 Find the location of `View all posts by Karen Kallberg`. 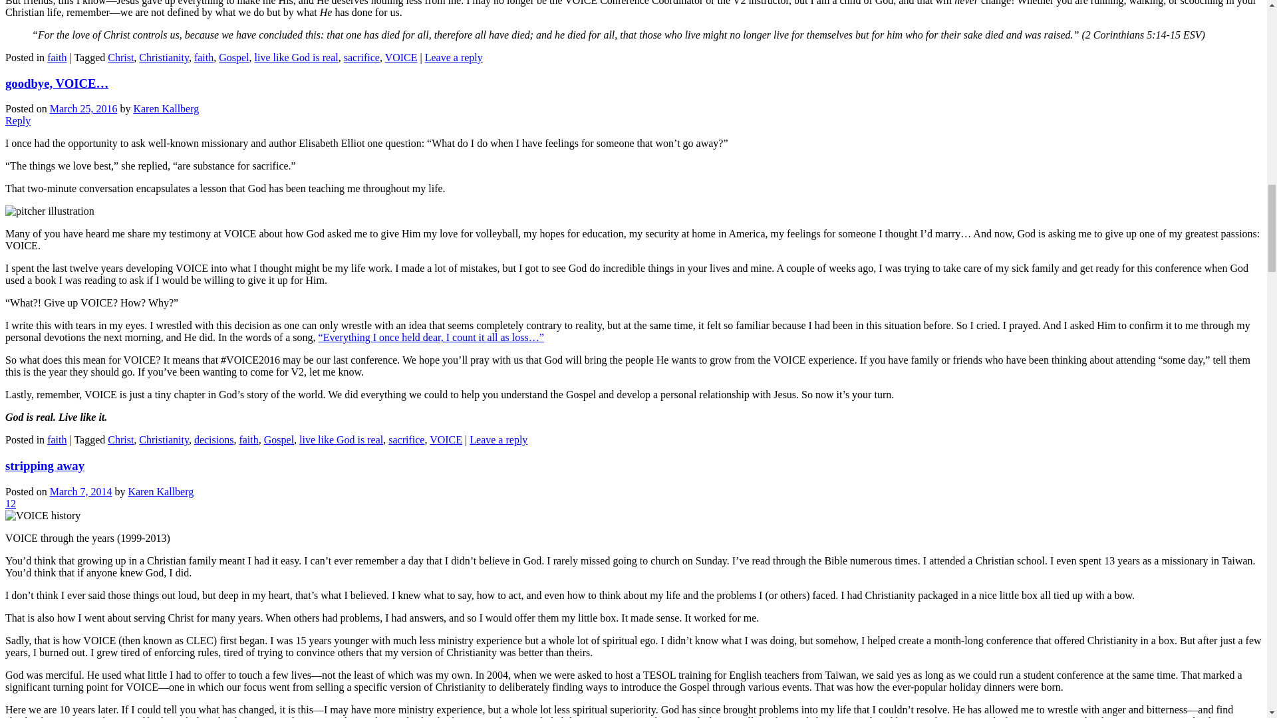

View all posts by Karen Kallberg is located at coordinates (161, 492).